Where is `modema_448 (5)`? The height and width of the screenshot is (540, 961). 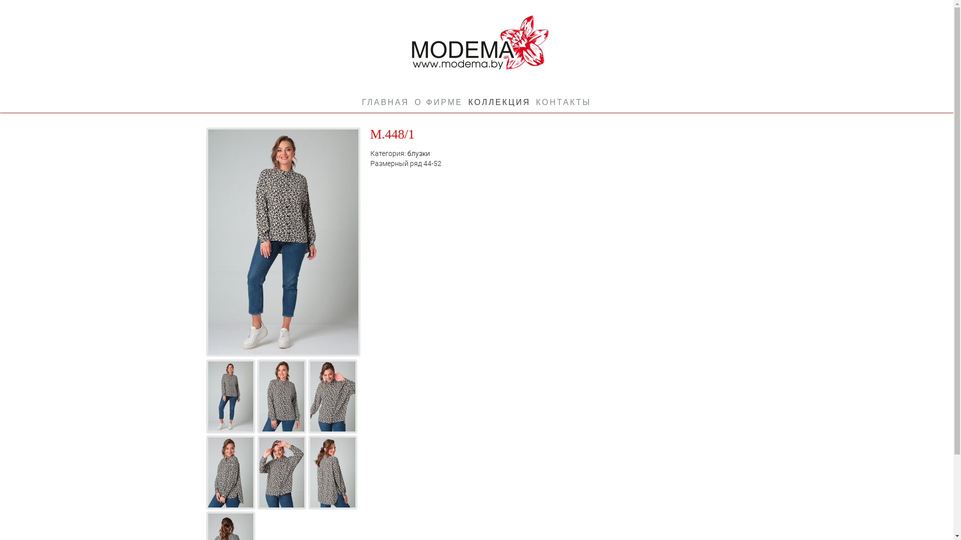 modema_448 (5) is located at coordinates (231, 472).